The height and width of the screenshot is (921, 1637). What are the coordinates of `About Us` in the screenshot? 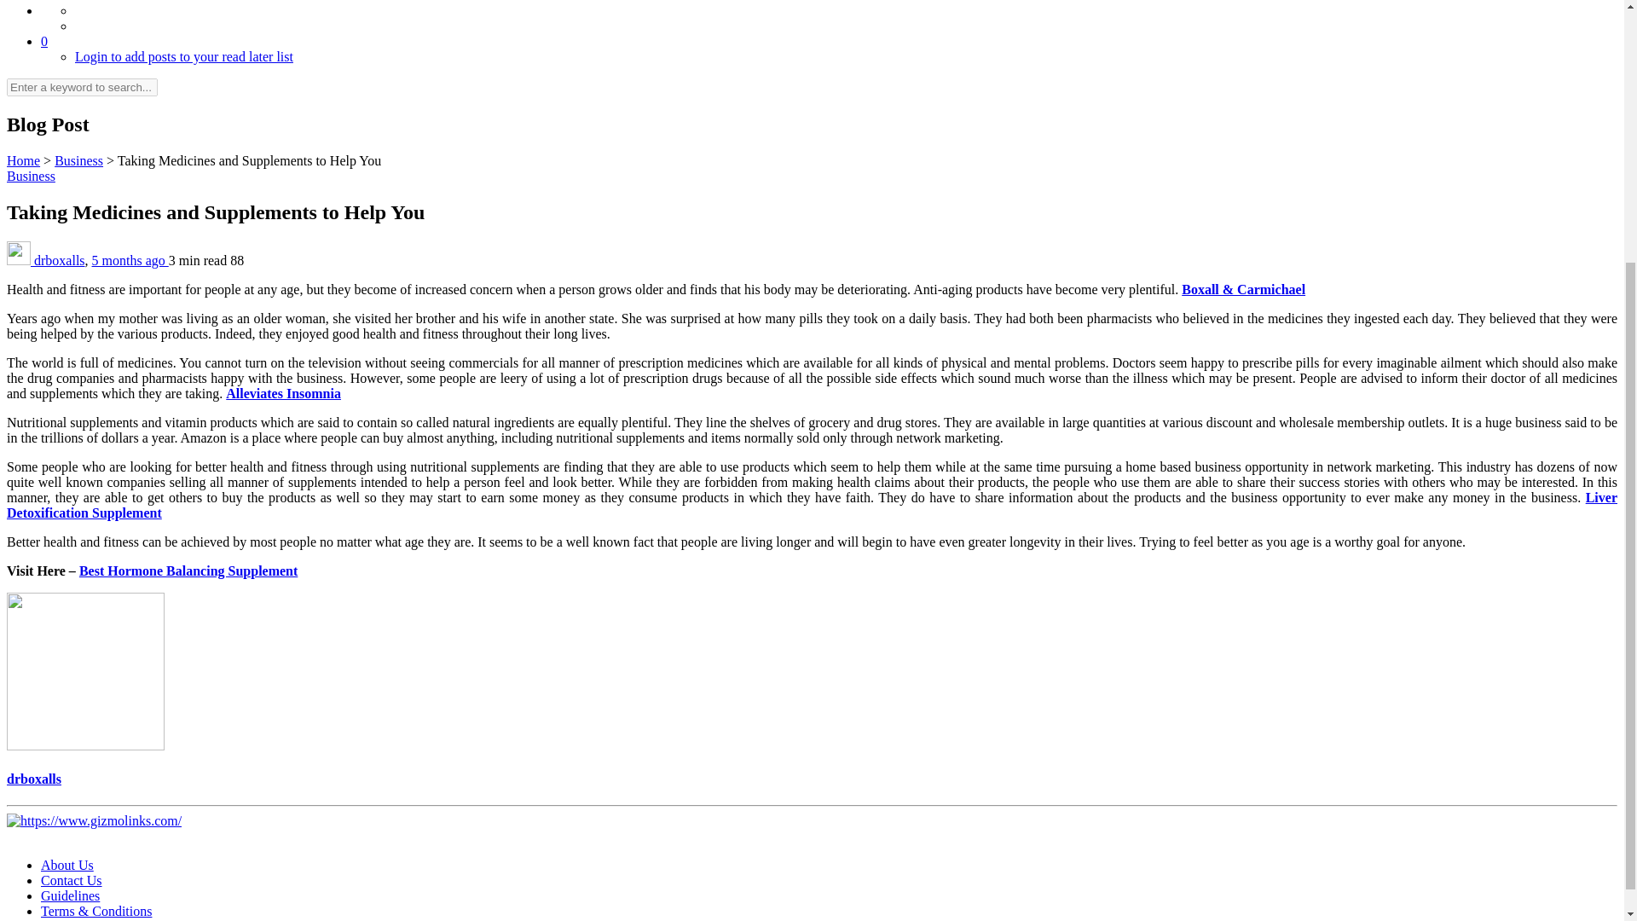 It's located at (67, 865).